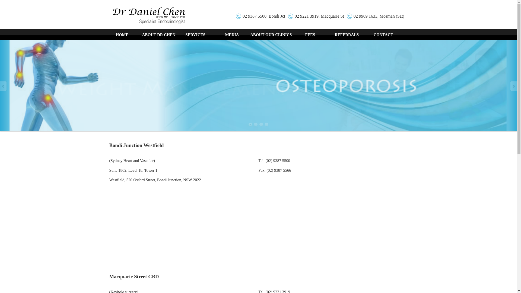  Describe the element at coordinates (347, 35) in the screenshot. I see `REFERRALS` at that location.